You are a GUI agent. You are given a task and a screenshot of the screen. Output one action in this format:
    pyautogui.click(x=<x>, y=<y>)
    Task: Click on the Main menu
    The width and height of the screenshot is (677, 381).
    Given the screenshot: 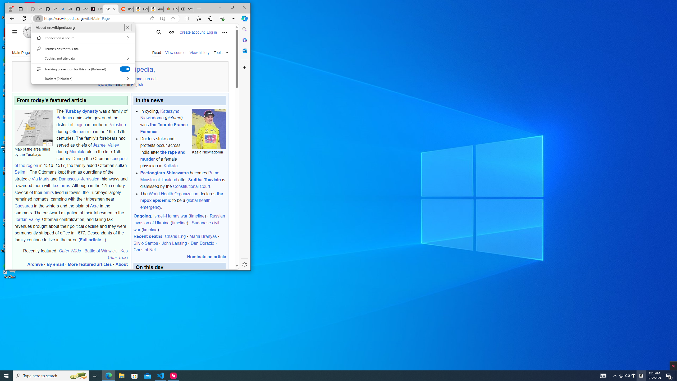 What is the action you would take?
    pyautogui.click(x=14, y=32)
    